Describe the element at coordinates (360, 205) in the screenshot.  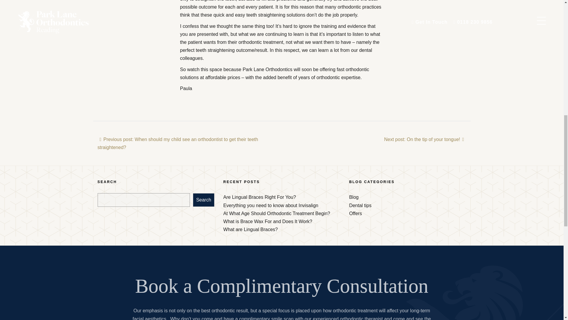
I see `Dental tips` at that location.